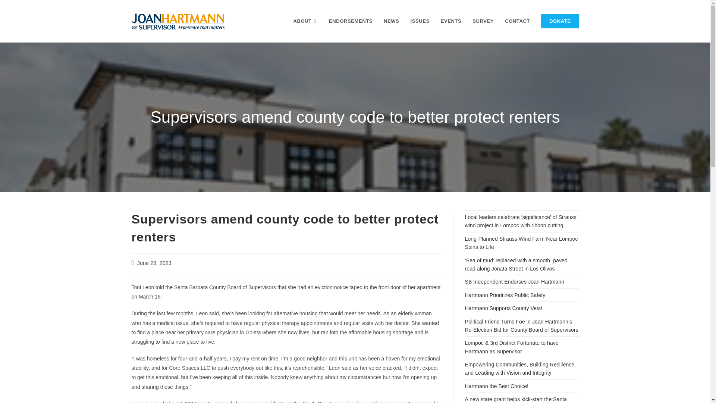  I want to click on ABOUT, so click(305, 21).